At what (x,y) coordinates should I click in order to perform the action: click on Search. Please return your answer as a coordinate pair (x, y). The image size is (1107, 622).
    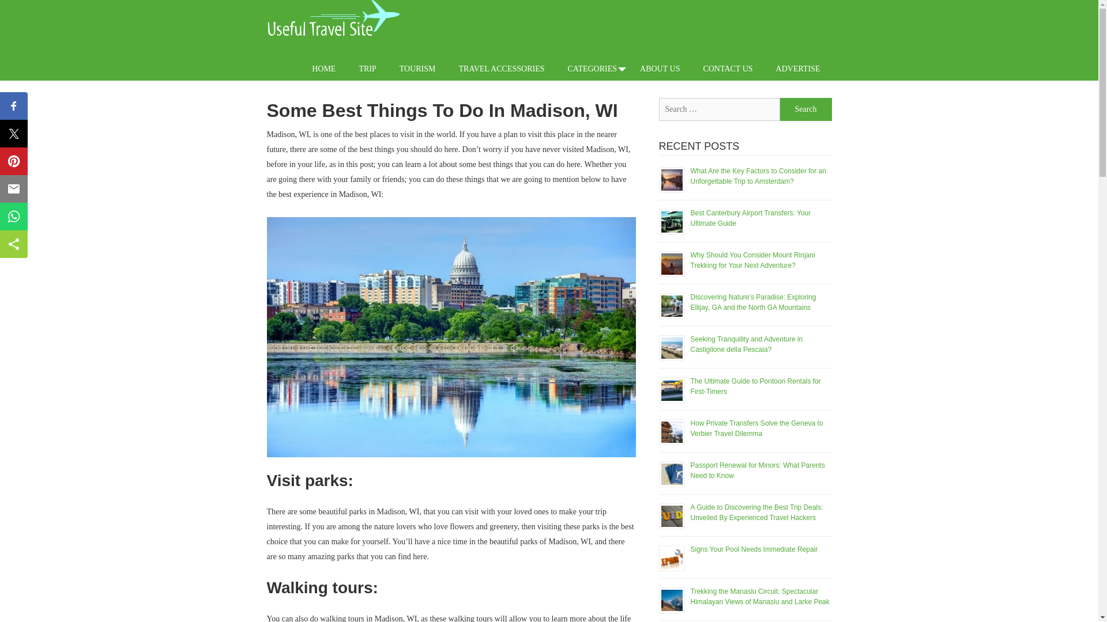
    Looking at the image, I should click on (805, 109).